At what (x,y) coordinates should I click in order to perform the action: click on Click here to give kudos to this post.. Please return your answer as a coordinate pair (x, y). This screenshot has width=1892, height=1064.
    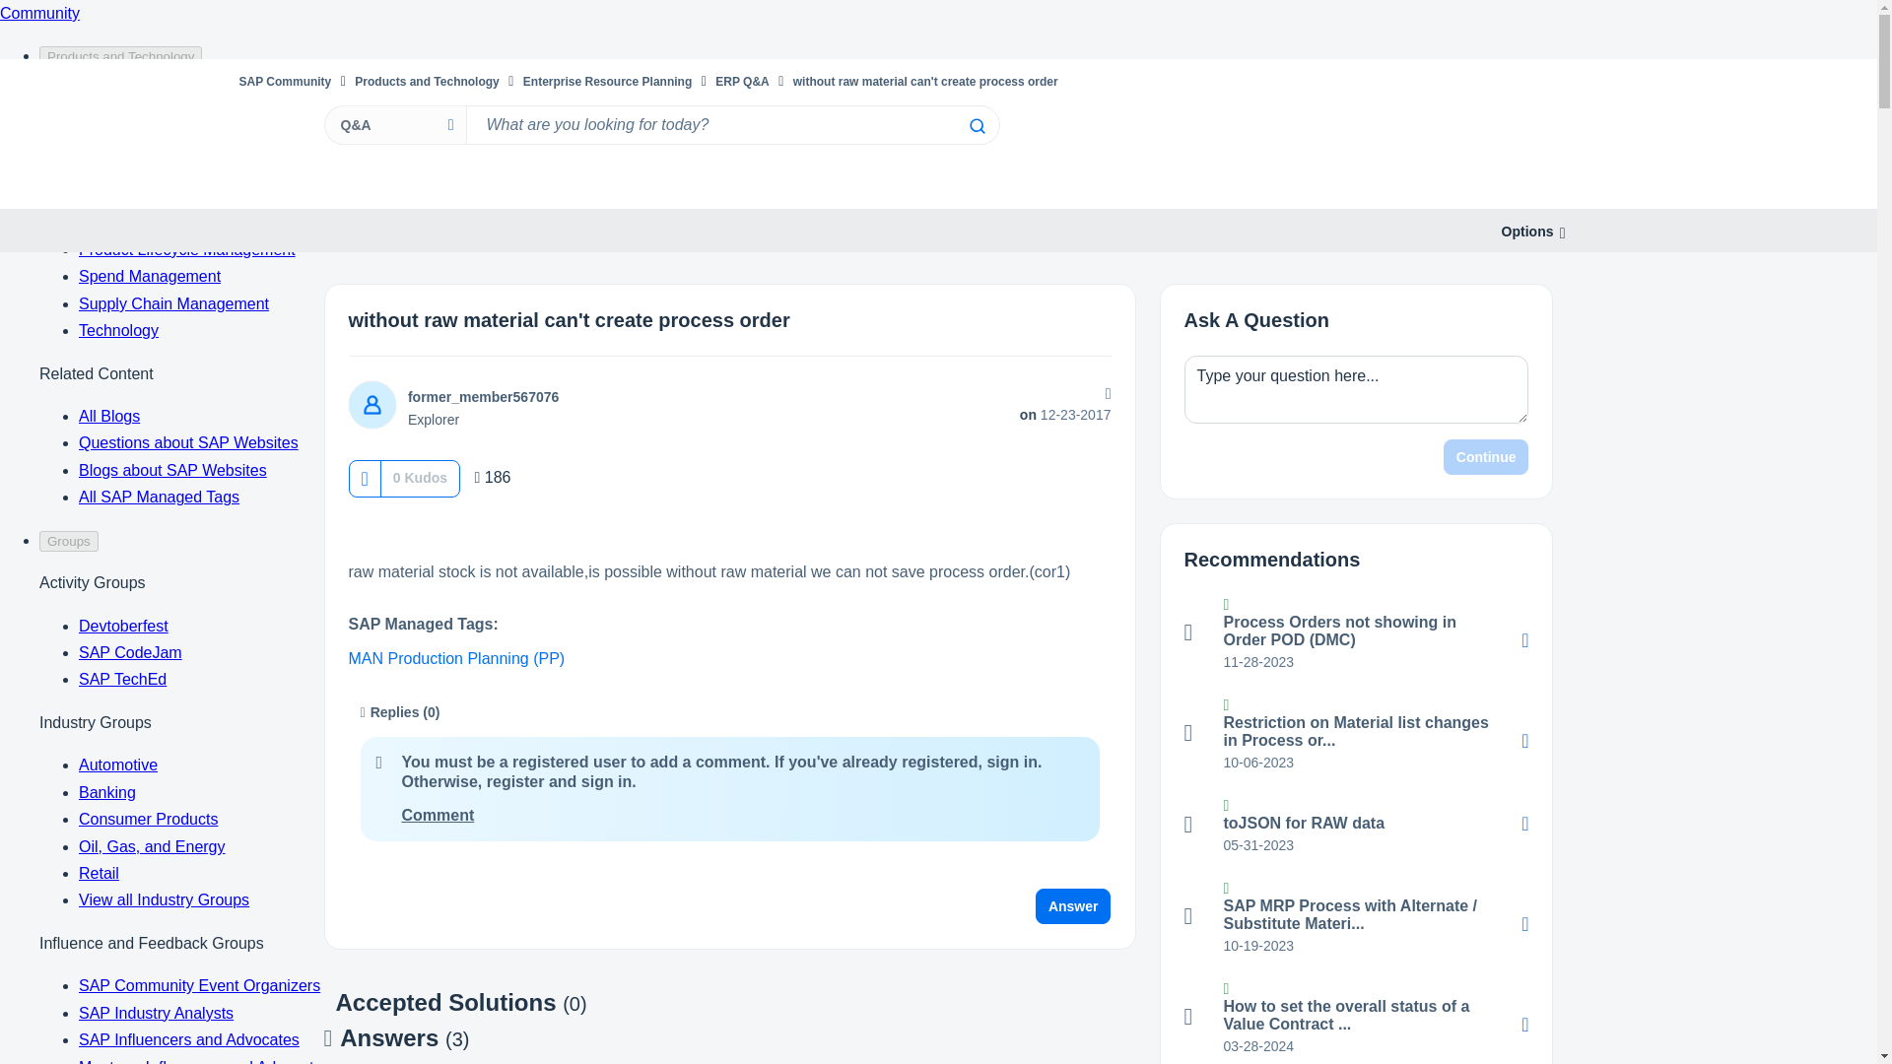
    Looking at the image, I should click on (364, 478).